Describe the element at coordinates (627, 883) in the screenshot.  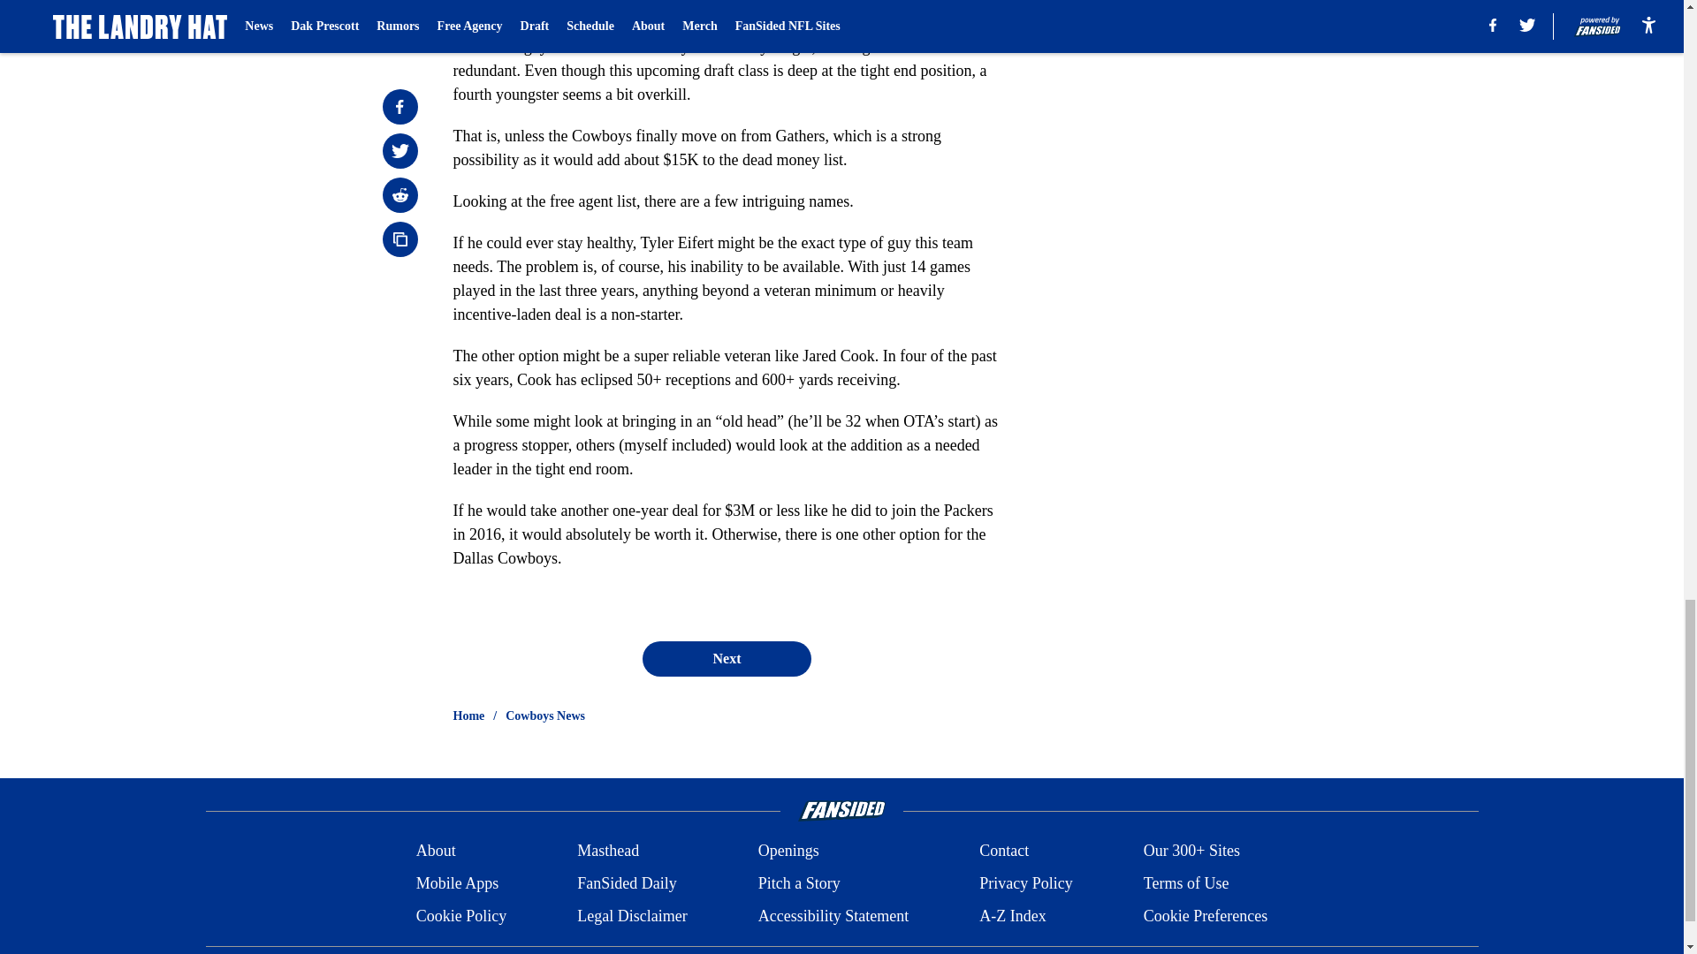
I see `FanSided Daily` at that location.